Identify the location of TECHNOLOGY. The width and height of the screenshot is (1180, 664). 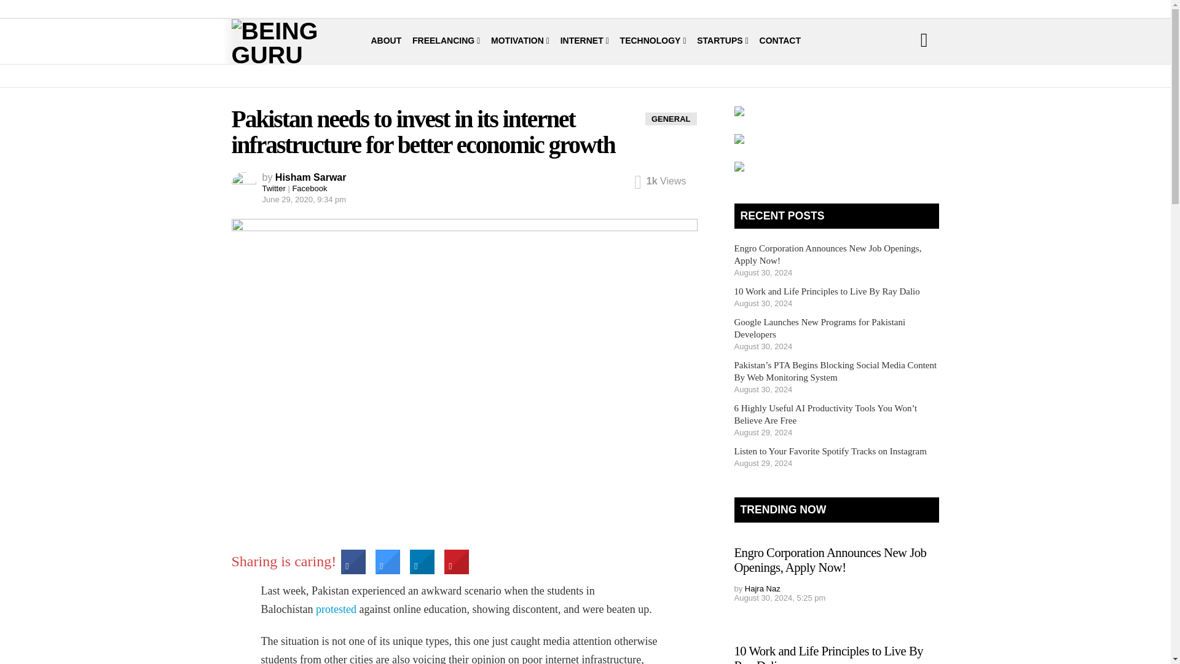
(653, 41).